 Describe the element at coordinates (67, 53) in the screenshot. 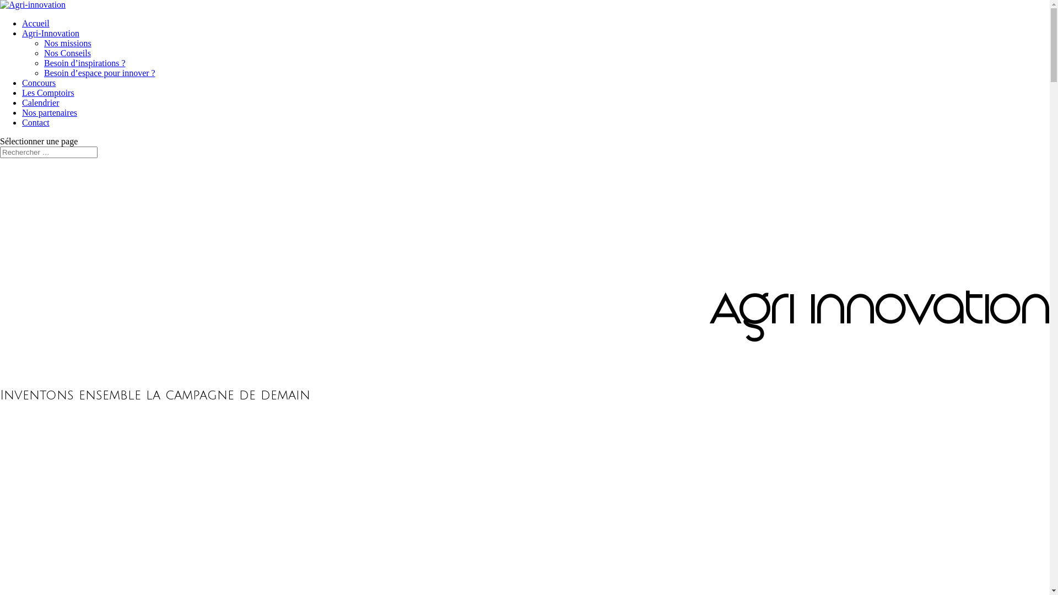

I see `Nos Conseils` at that location.